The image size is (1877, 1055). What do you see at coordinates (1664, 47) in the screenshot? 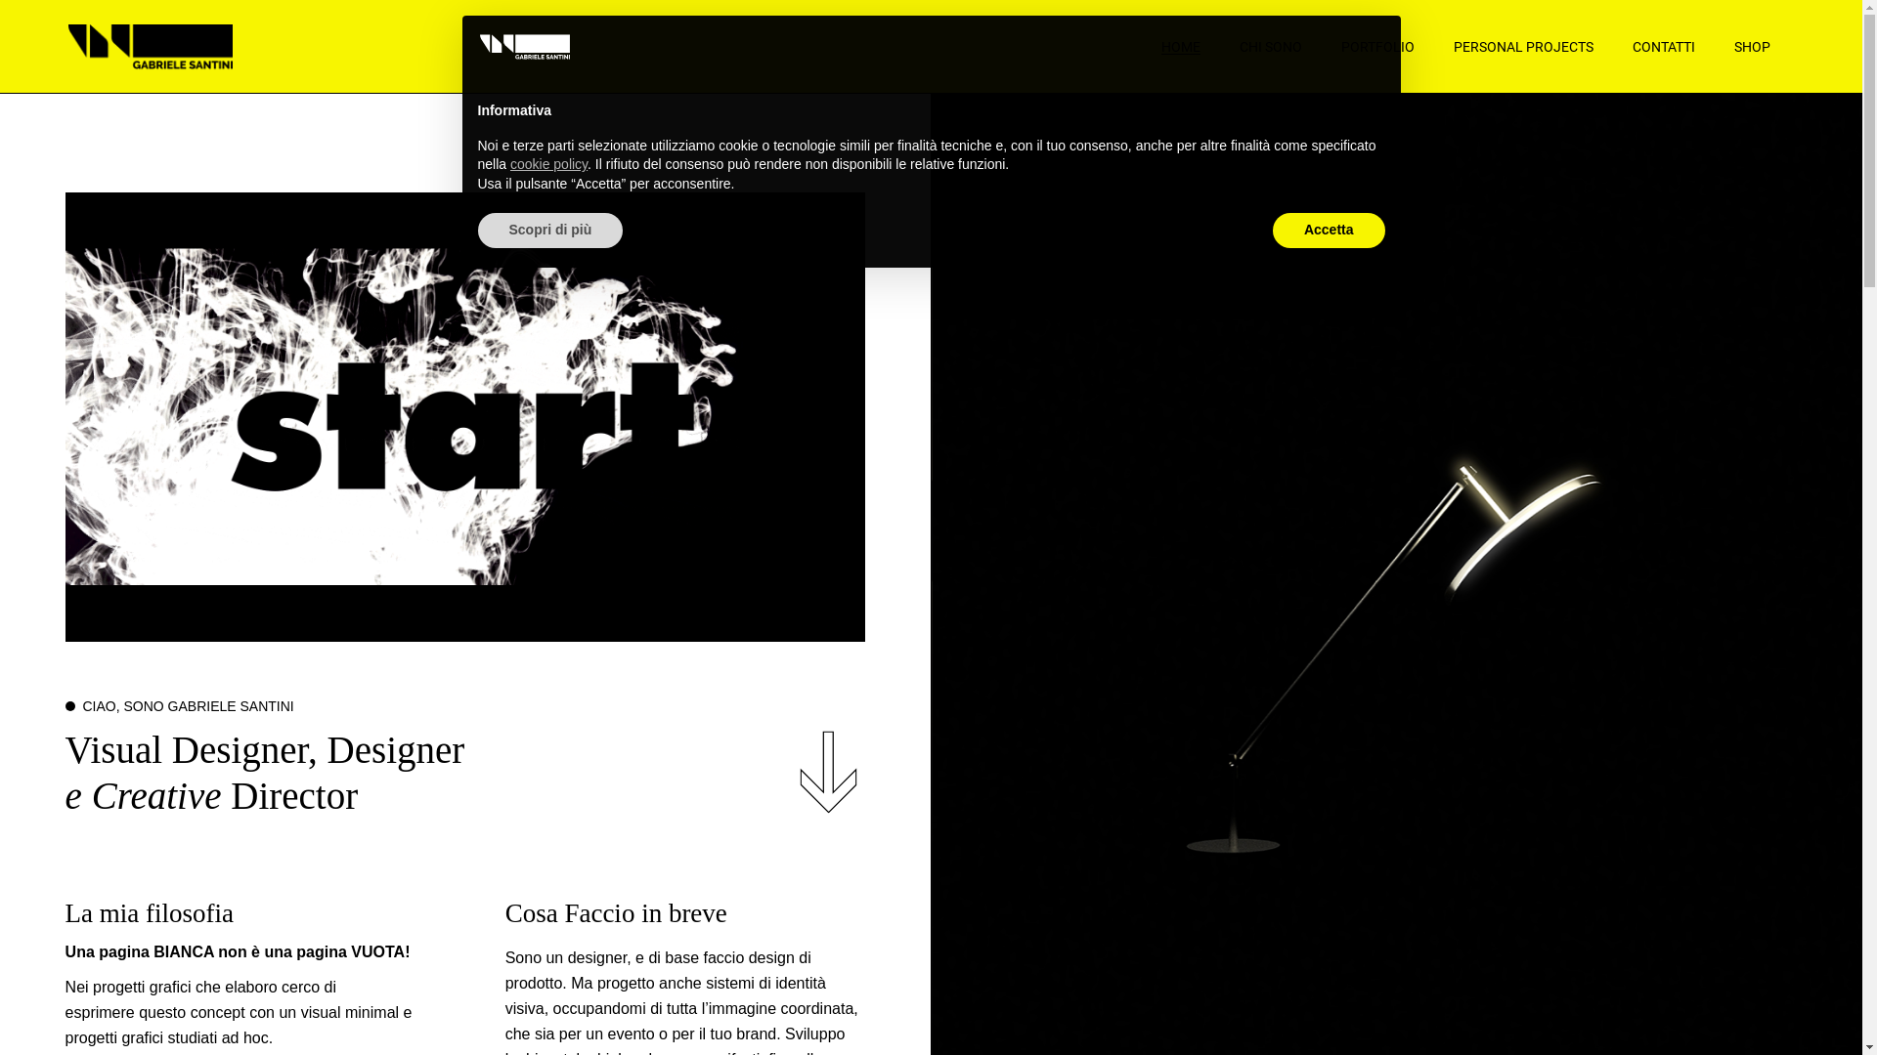
I see `CONTATTI` at bounding box center [1664, 47].